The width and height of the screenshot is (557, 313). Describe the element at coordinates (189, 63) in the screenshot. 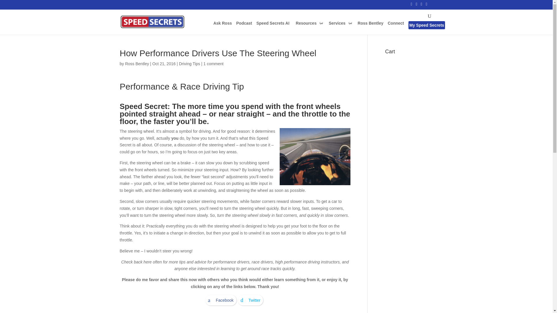

I see `Driving Tips` at that location.